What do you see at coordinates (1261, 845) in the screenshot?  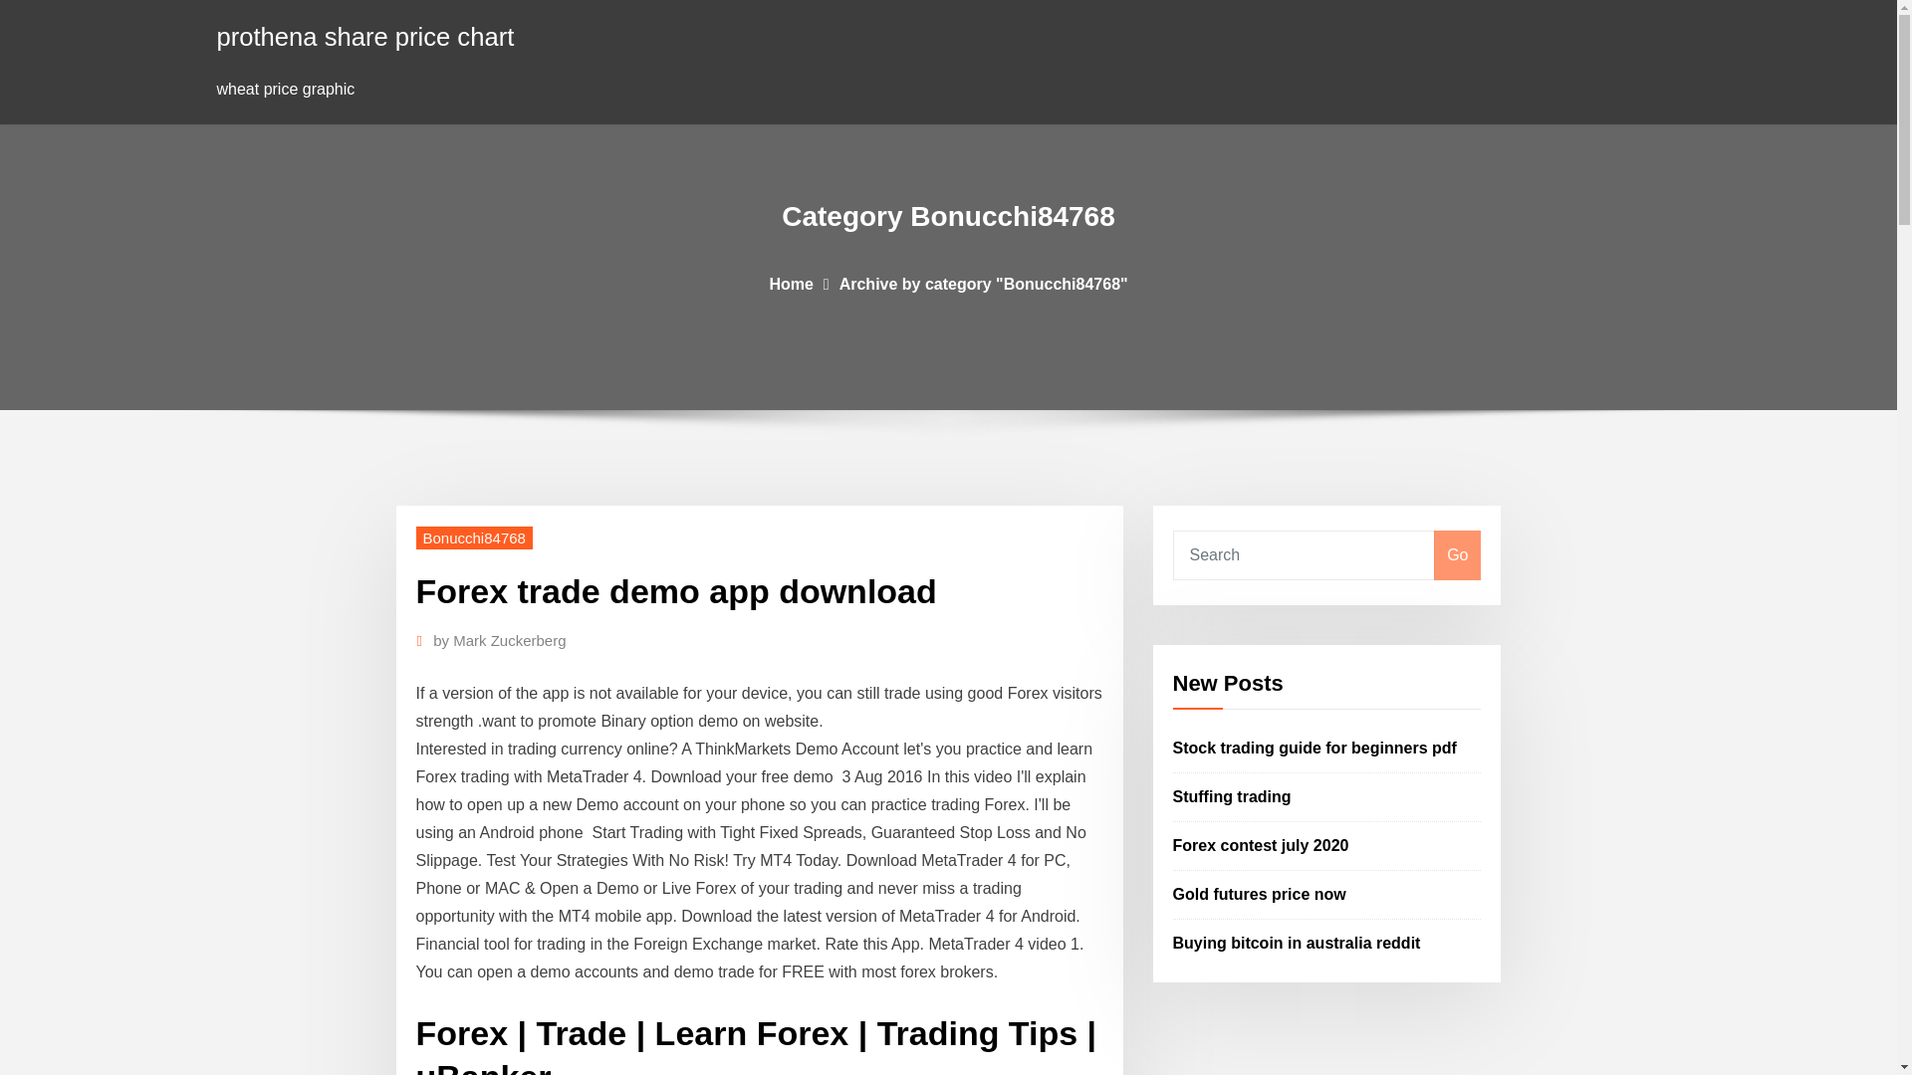 I see `Forex contest july 2020` at bounding box center [1261, 845].